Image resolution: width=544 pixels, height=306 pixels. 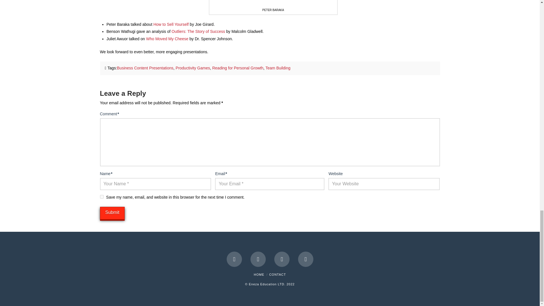 I want to click on Instagram, so click(x=305, y=259).